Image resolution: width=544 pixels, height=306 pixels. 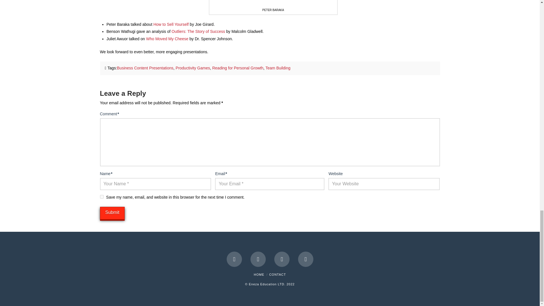 I want to click on Instagram, so click(x=305, y=259).